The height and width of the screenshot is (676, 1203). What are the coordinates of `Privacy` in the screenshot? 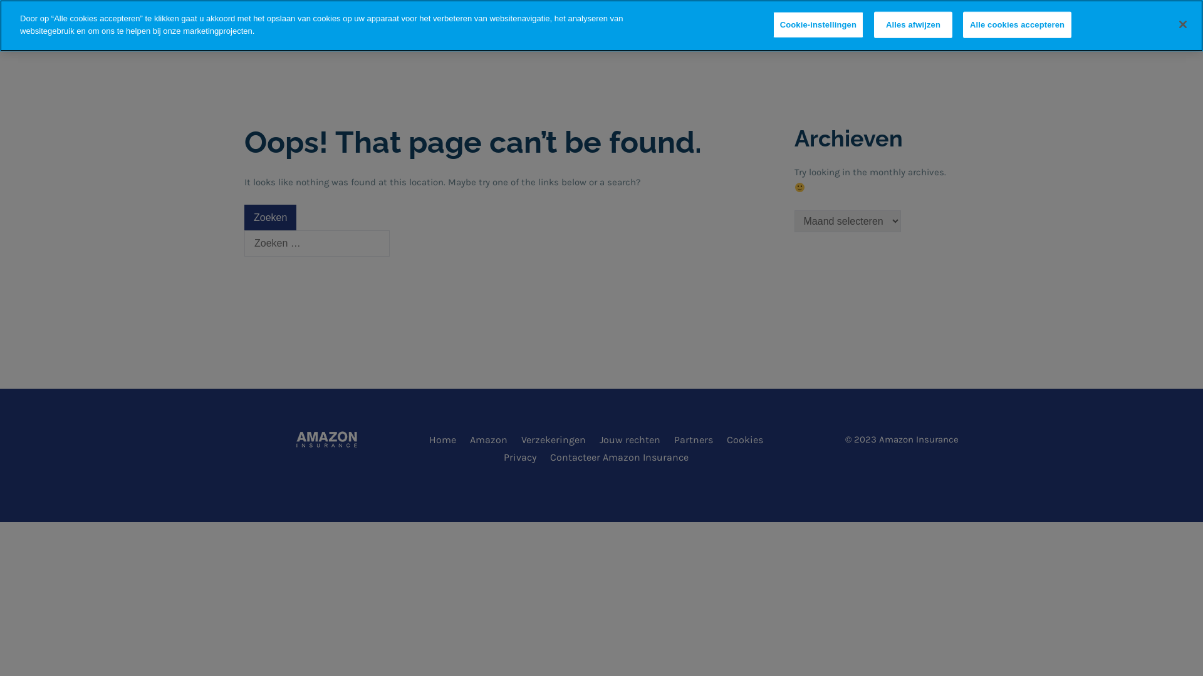 It's located at (525, 458).